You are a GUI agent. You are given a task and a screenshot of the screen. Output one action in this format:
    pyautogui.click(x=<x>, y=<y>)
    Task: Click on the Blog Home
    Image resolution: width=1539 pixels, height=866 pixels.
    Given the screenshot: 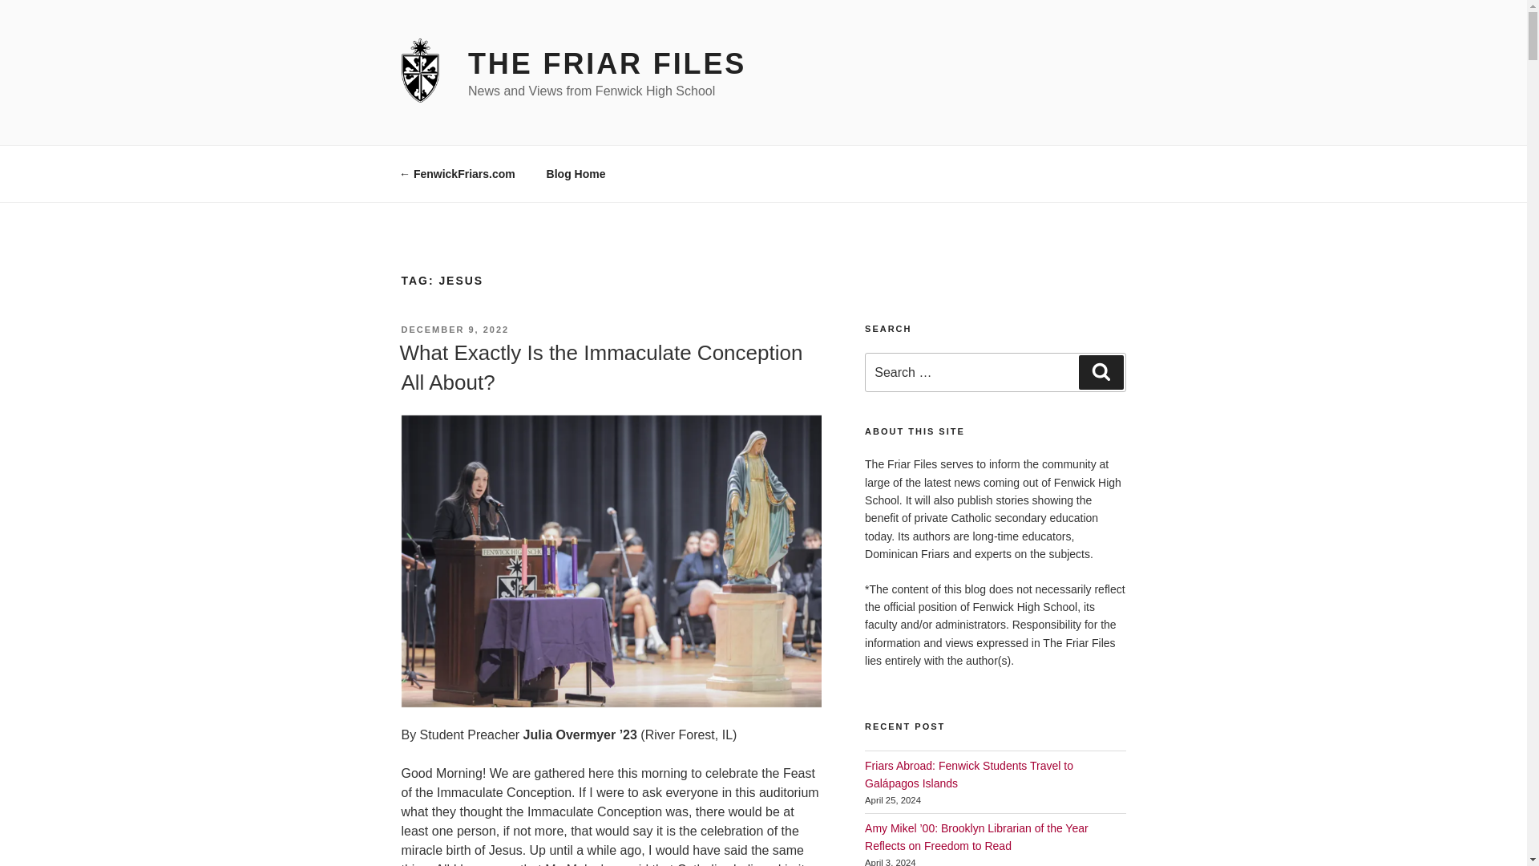 What is the action you would take?
    pyautogui.click(x=576, y=173)
    